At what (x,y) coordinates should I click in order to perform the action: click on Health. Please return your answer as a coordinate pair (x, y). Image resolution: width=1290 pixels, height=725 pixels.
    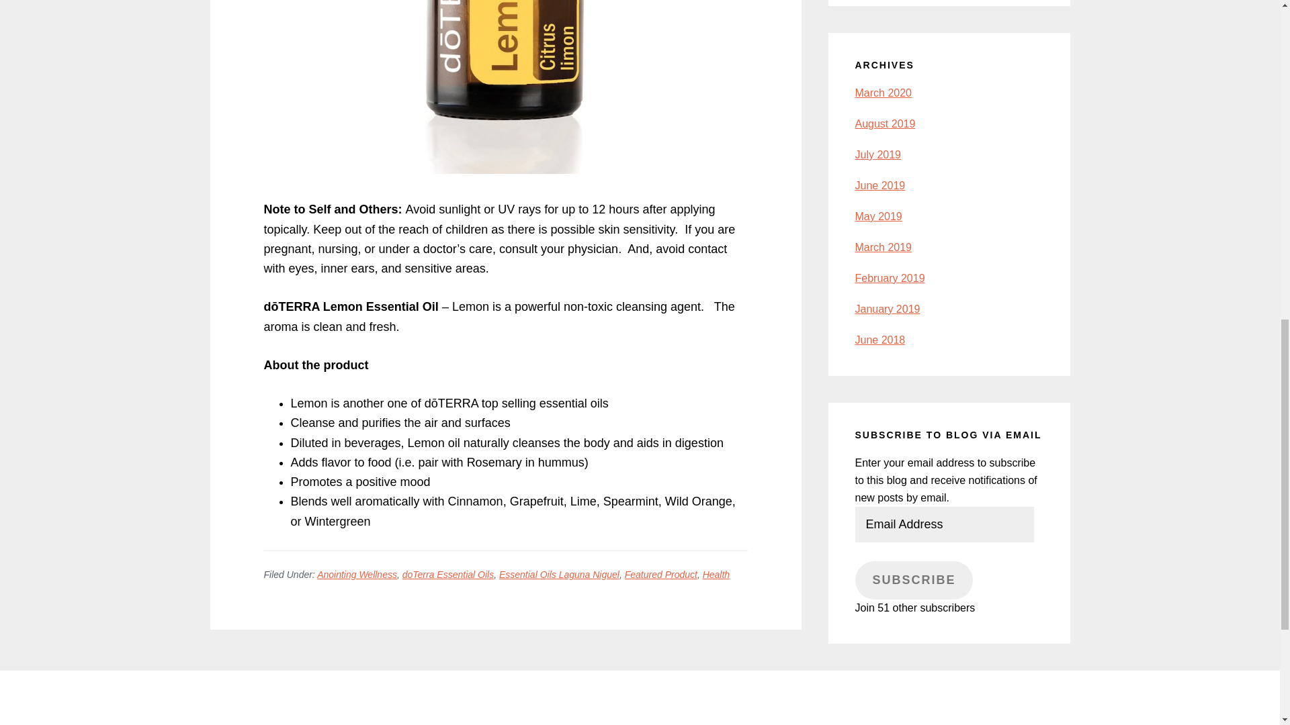
    Looking at the image, I should click on (716, 575).